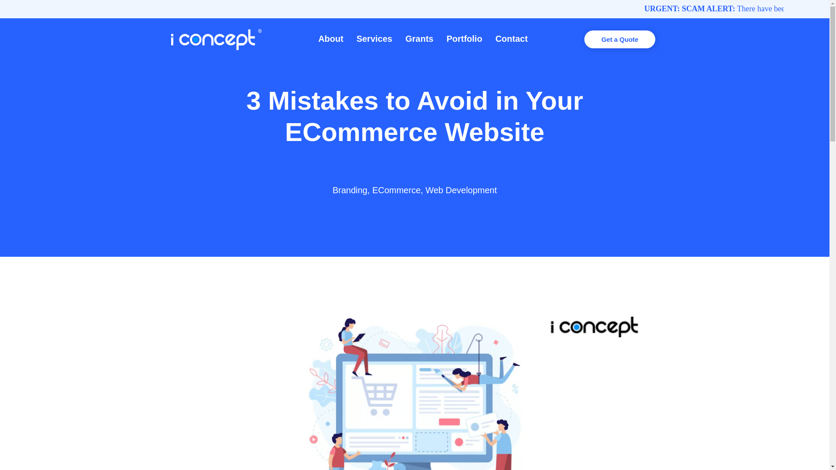  I want to click on Services, so click(374, 39).